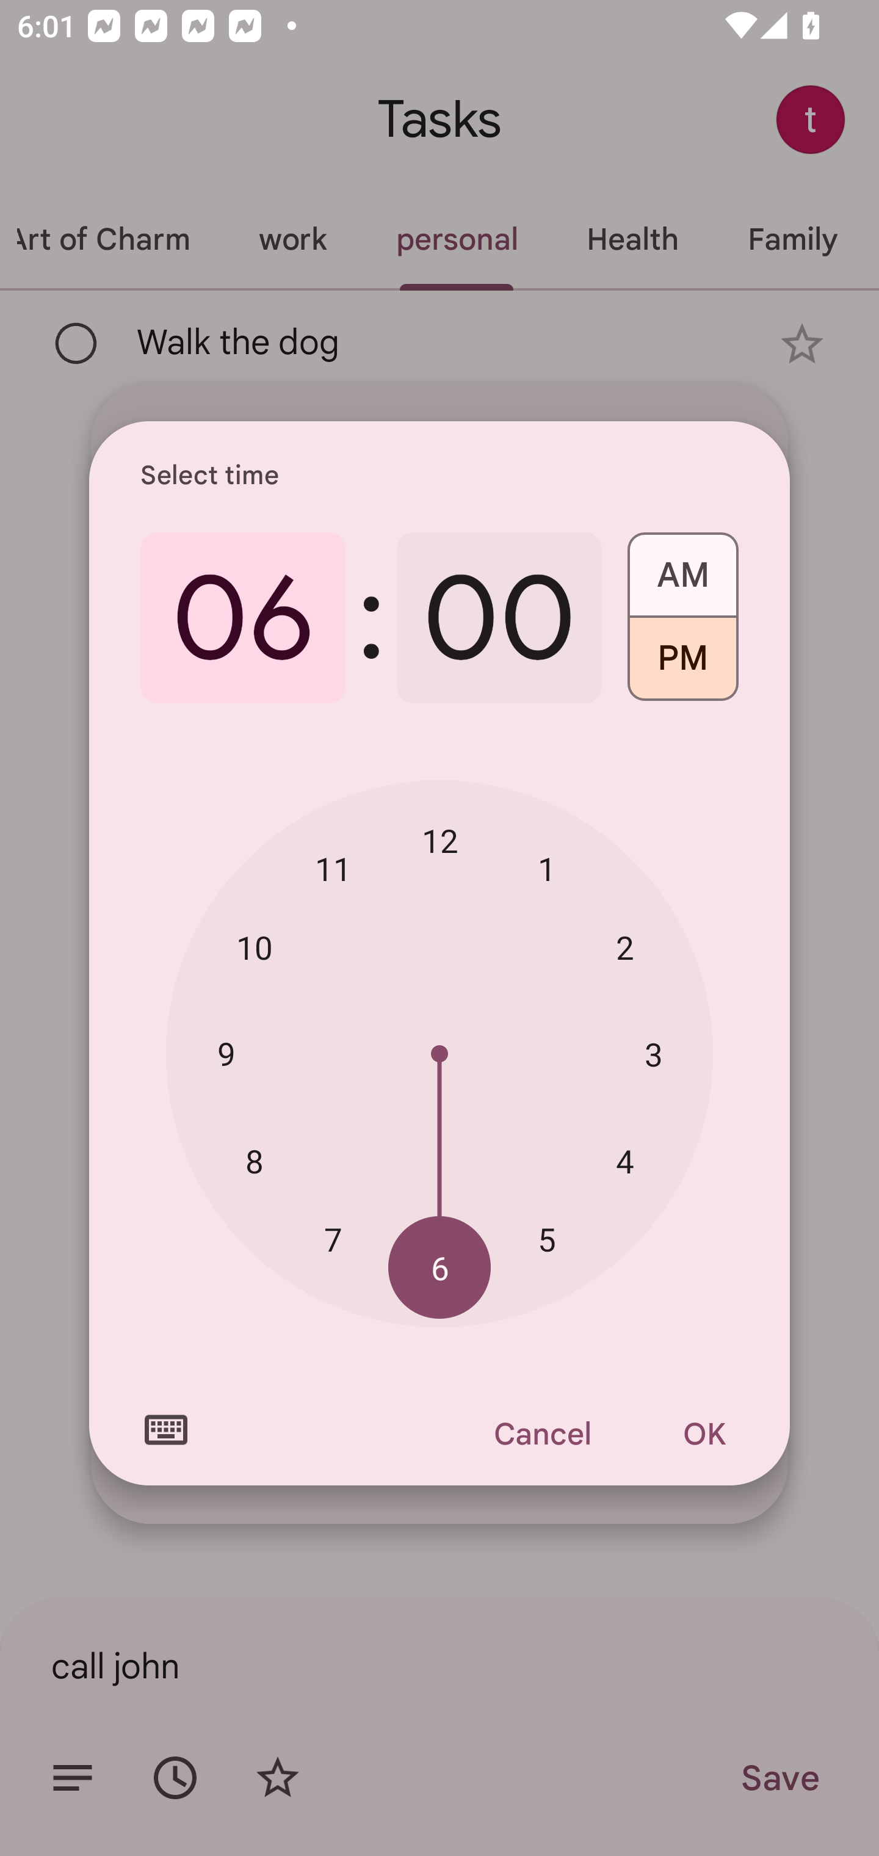 This screenshot has height=1856, width=879. What do you see at coordinates (243, 618) in the screenshot?
I see `06 6 o'clock` at bounding box center [243, 618].